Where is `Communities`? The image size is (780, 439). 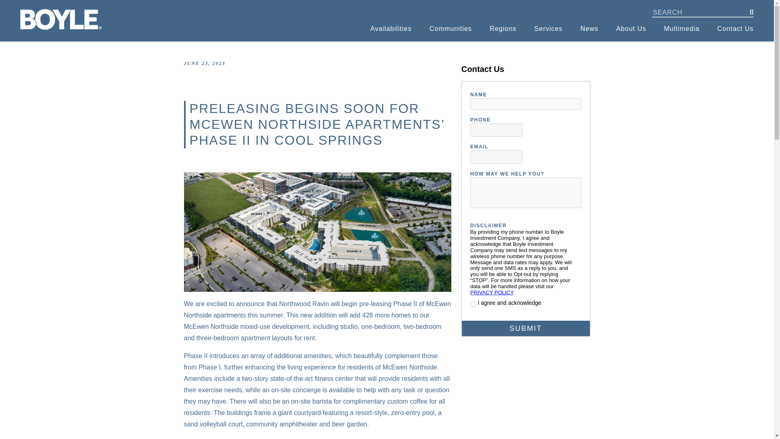
Communities is located at coordinates (451, 28).